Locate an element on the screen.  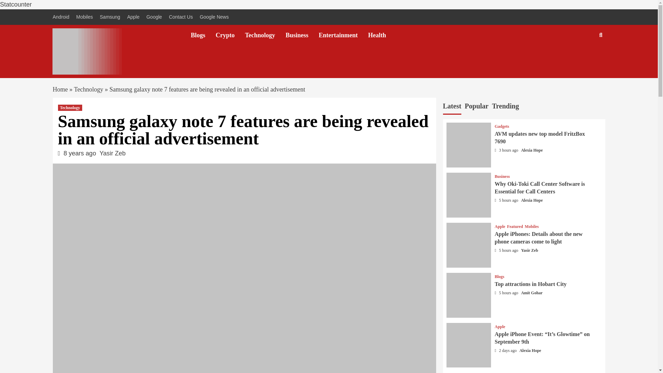
Technology is located at coordinates (265, 35).